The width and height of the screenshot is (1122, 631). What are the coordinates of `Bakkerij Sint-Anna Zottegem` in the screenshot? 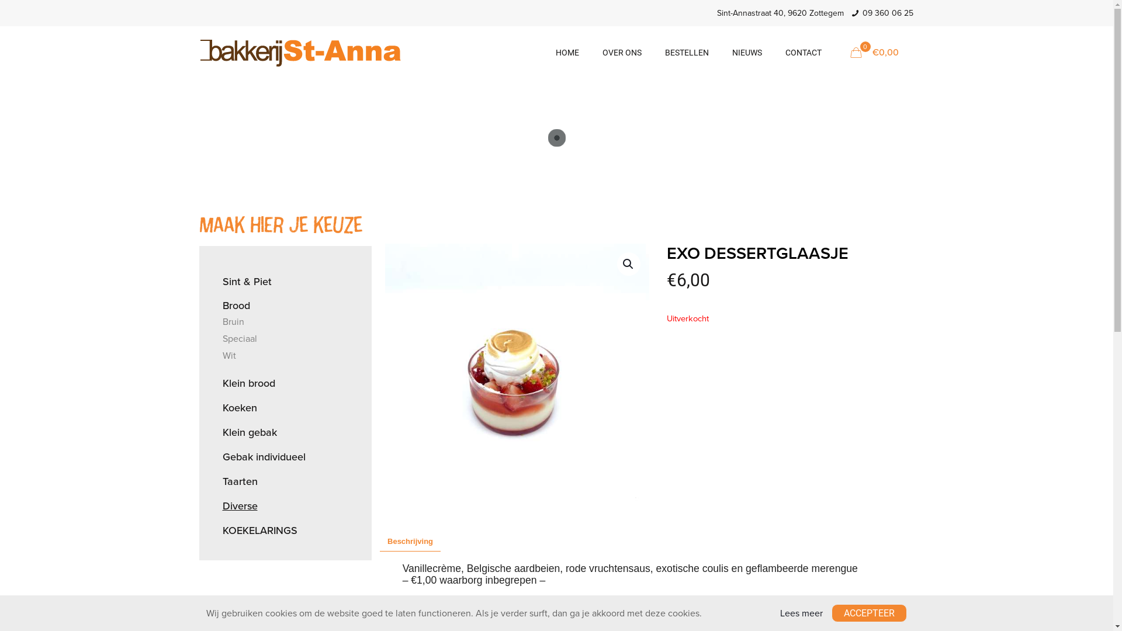 It's located at (300, 53).